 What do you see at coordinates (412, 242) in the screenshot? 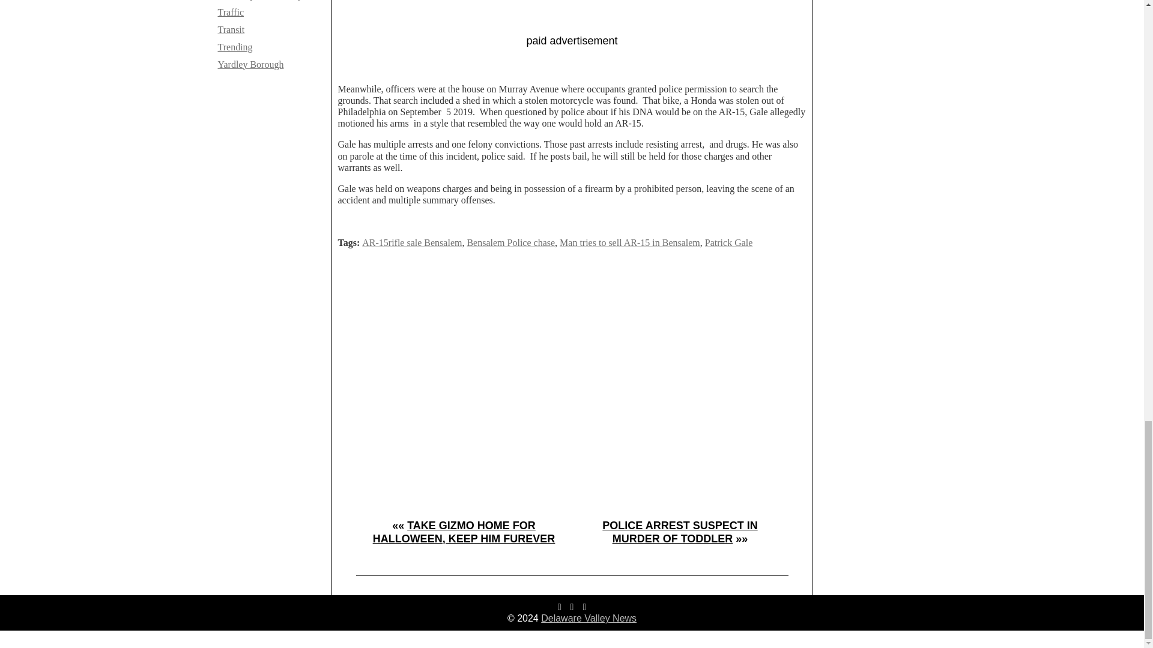
I see `AR-15rifle sale Bensalem` at bounding box center [412, 242].